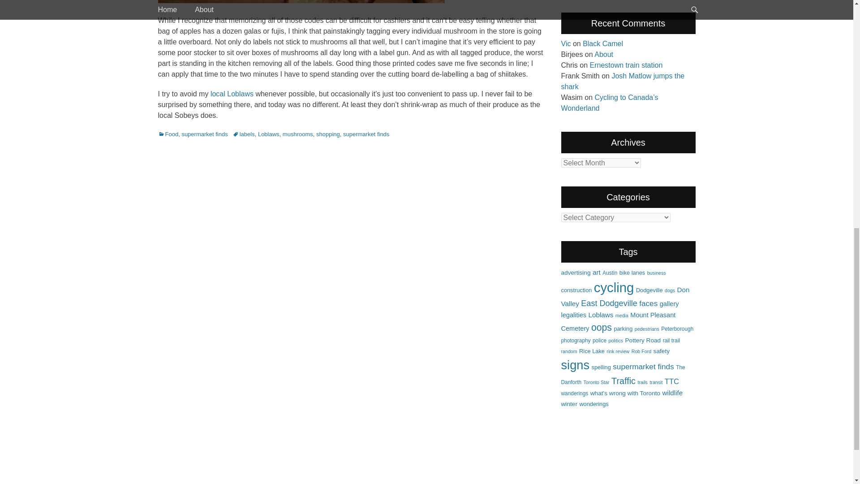  Describe the element at coordinates (168, 134) in the screenshot. I see `Food` at that location.